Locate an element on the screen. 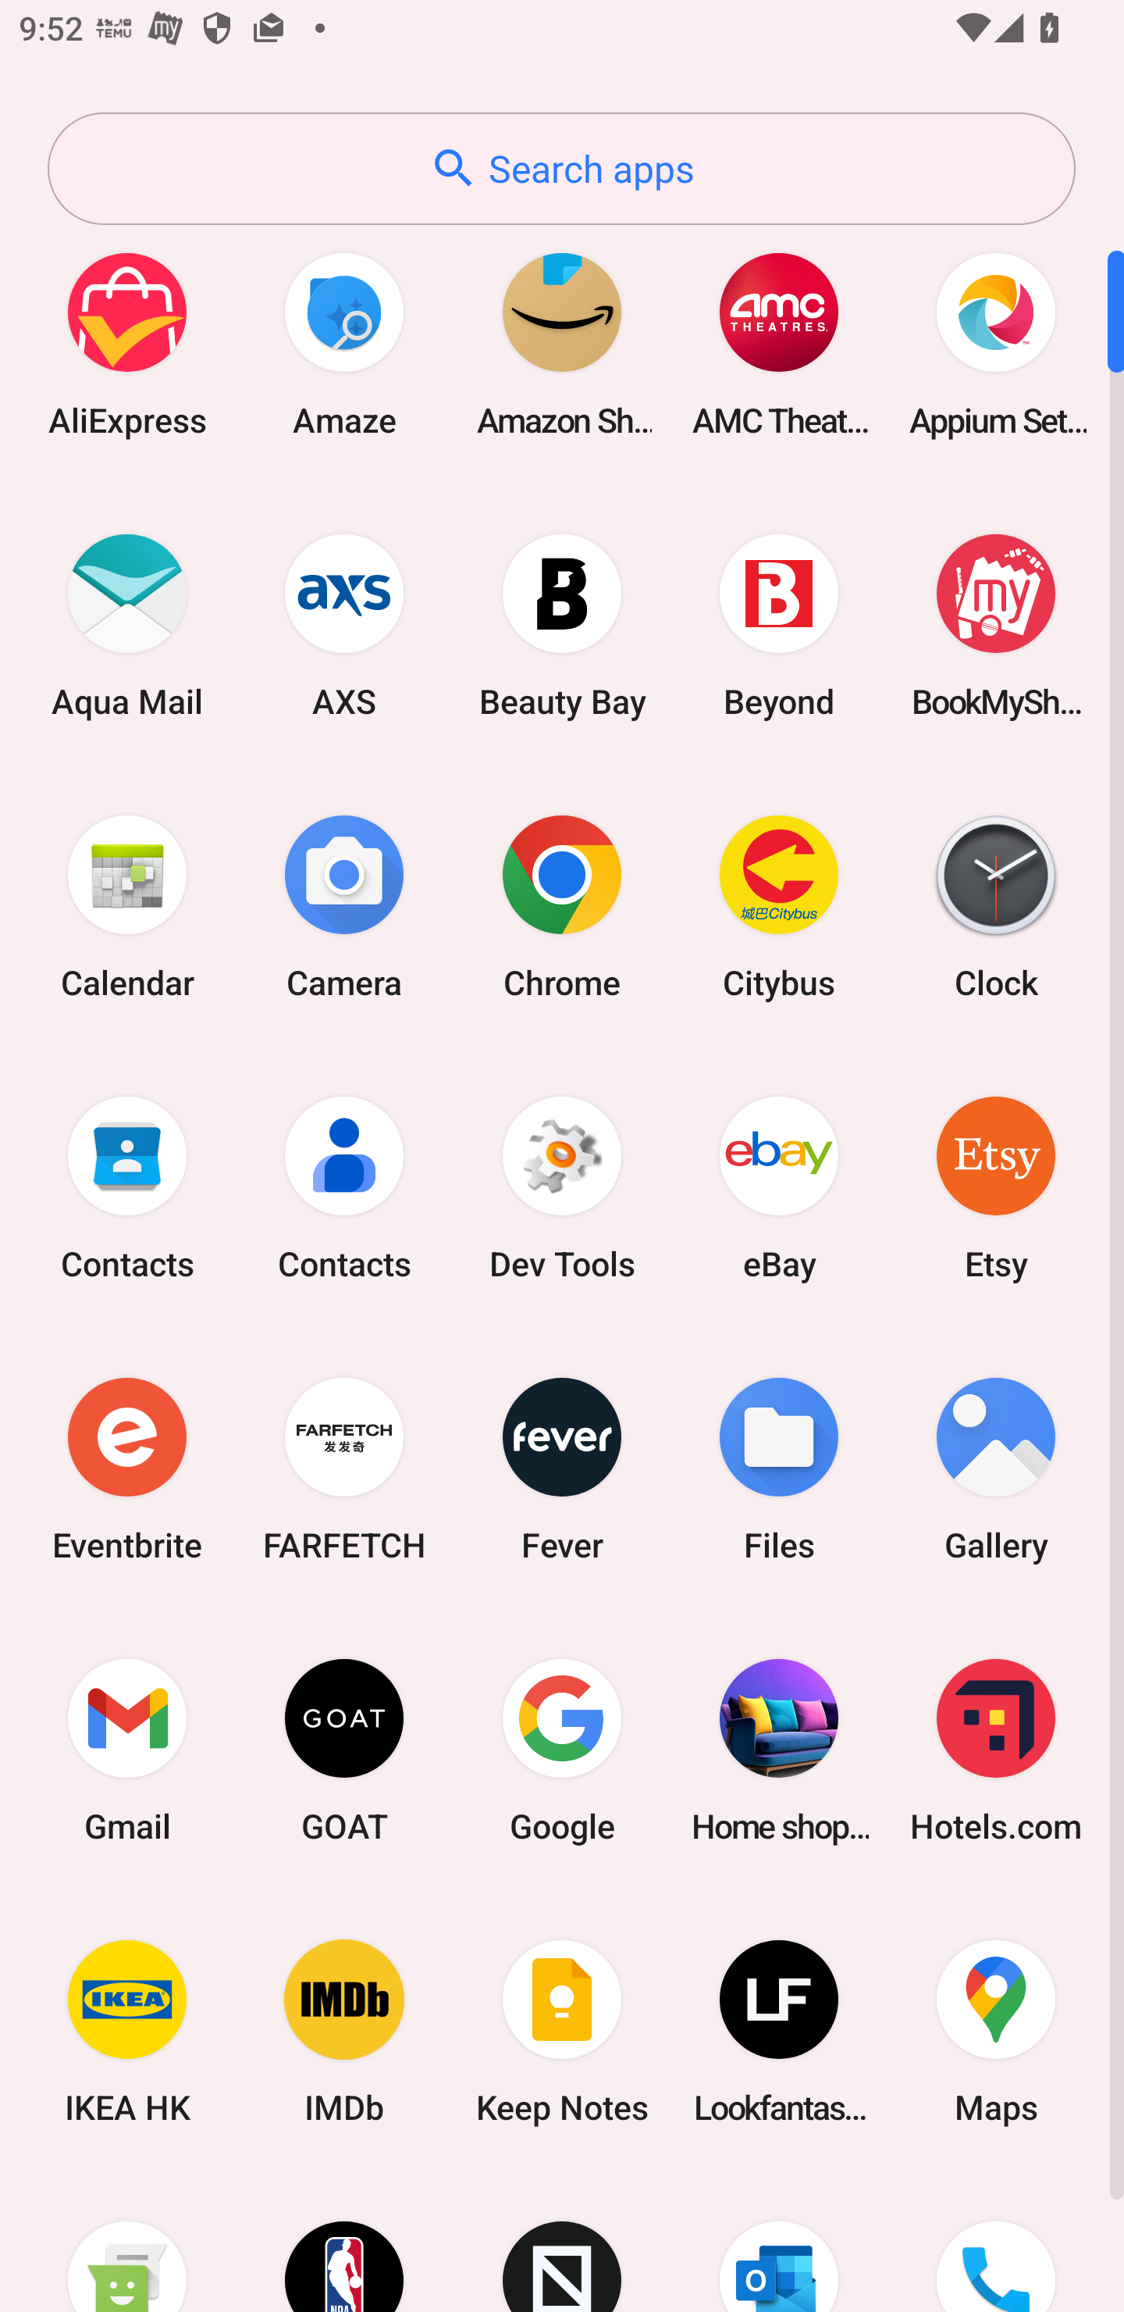  Chrome is located at coordinates (562, 906).